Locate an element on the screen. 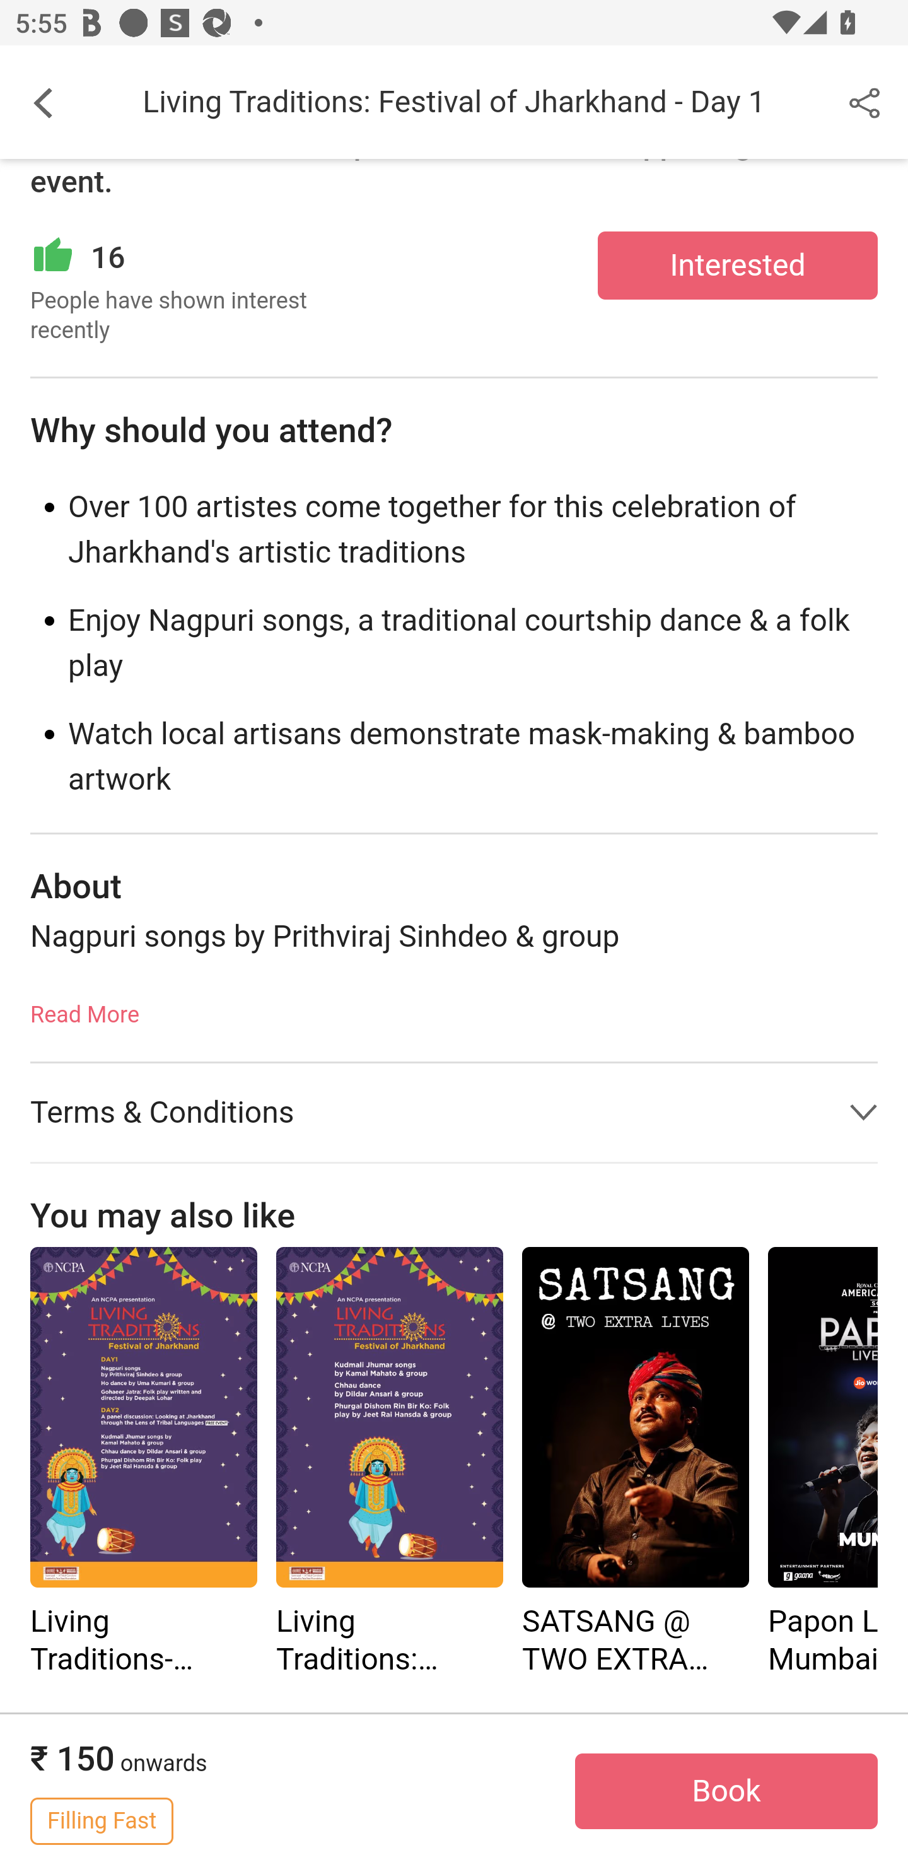 This screenshot has width=908, height=1867. Living Traditions- Festival of Jharkhand is located at coordinates (143, 1463).